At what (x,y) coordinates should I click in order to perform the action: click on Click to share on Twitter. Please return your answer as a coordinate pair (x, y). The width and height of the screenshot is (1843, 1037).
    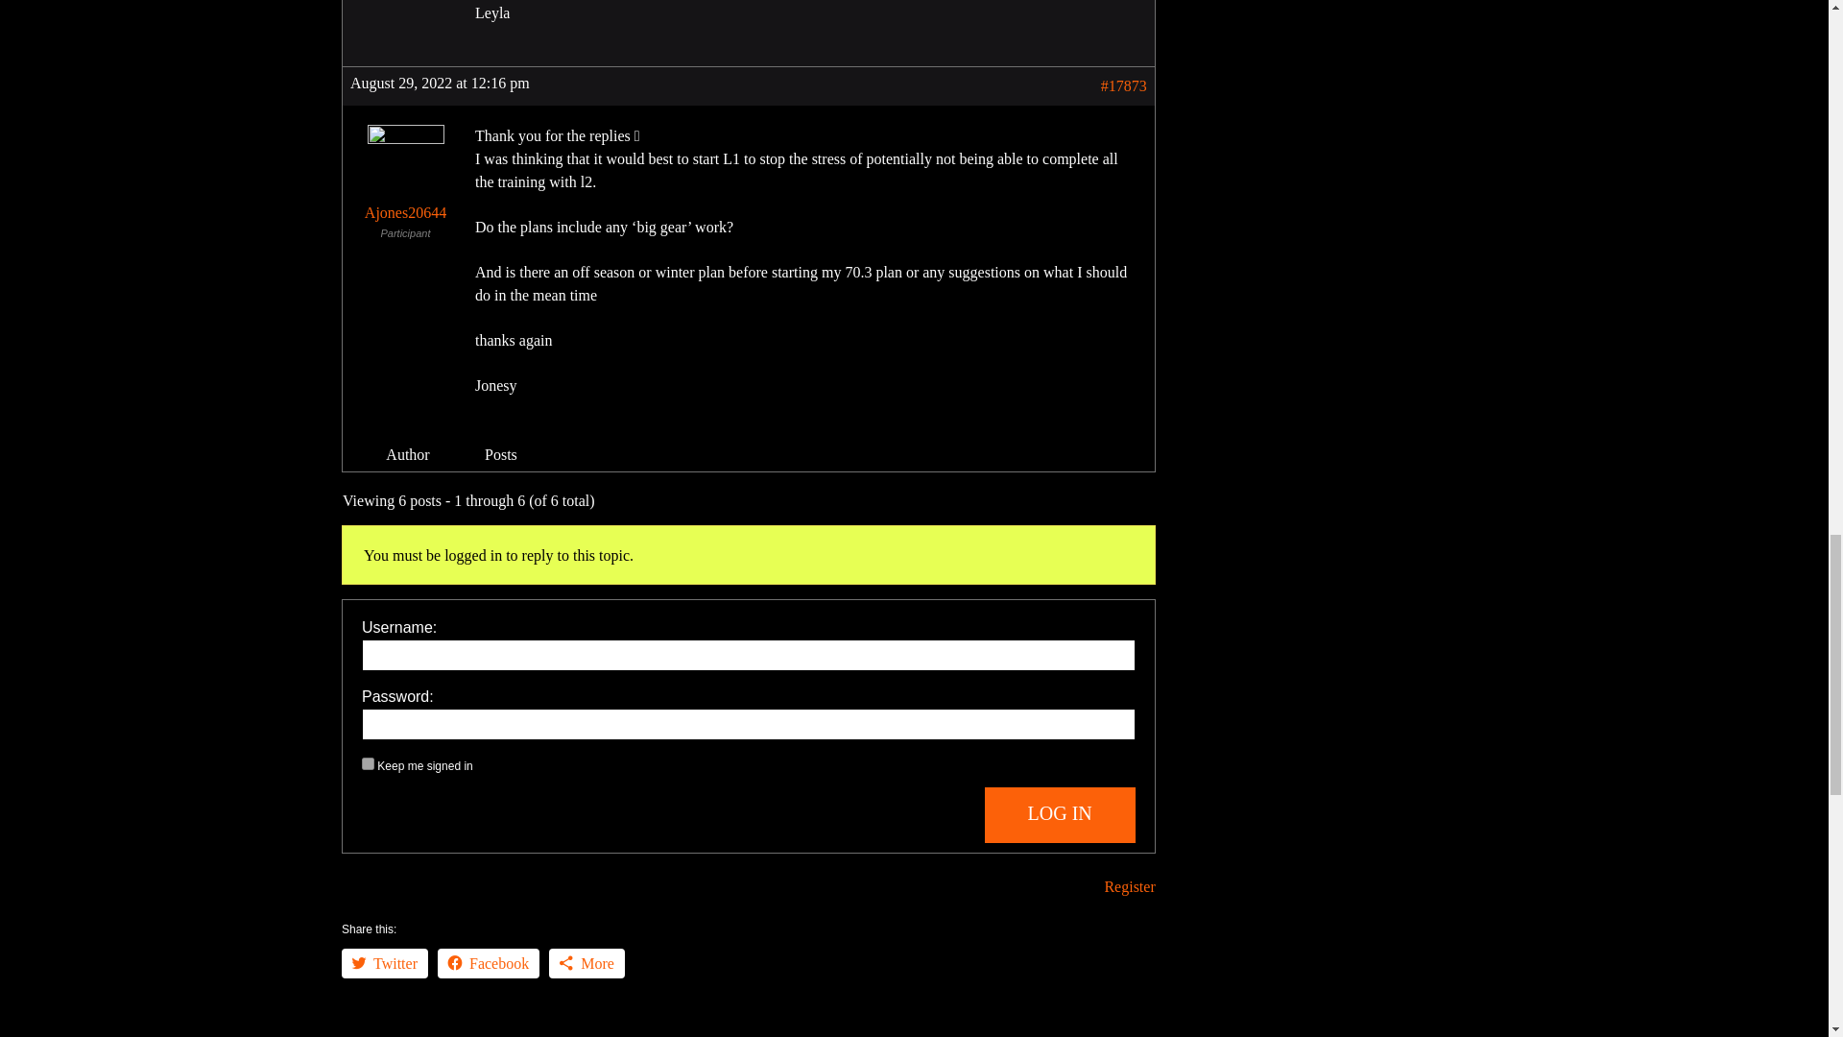
    Looking at the image, I should click on (384, 964).